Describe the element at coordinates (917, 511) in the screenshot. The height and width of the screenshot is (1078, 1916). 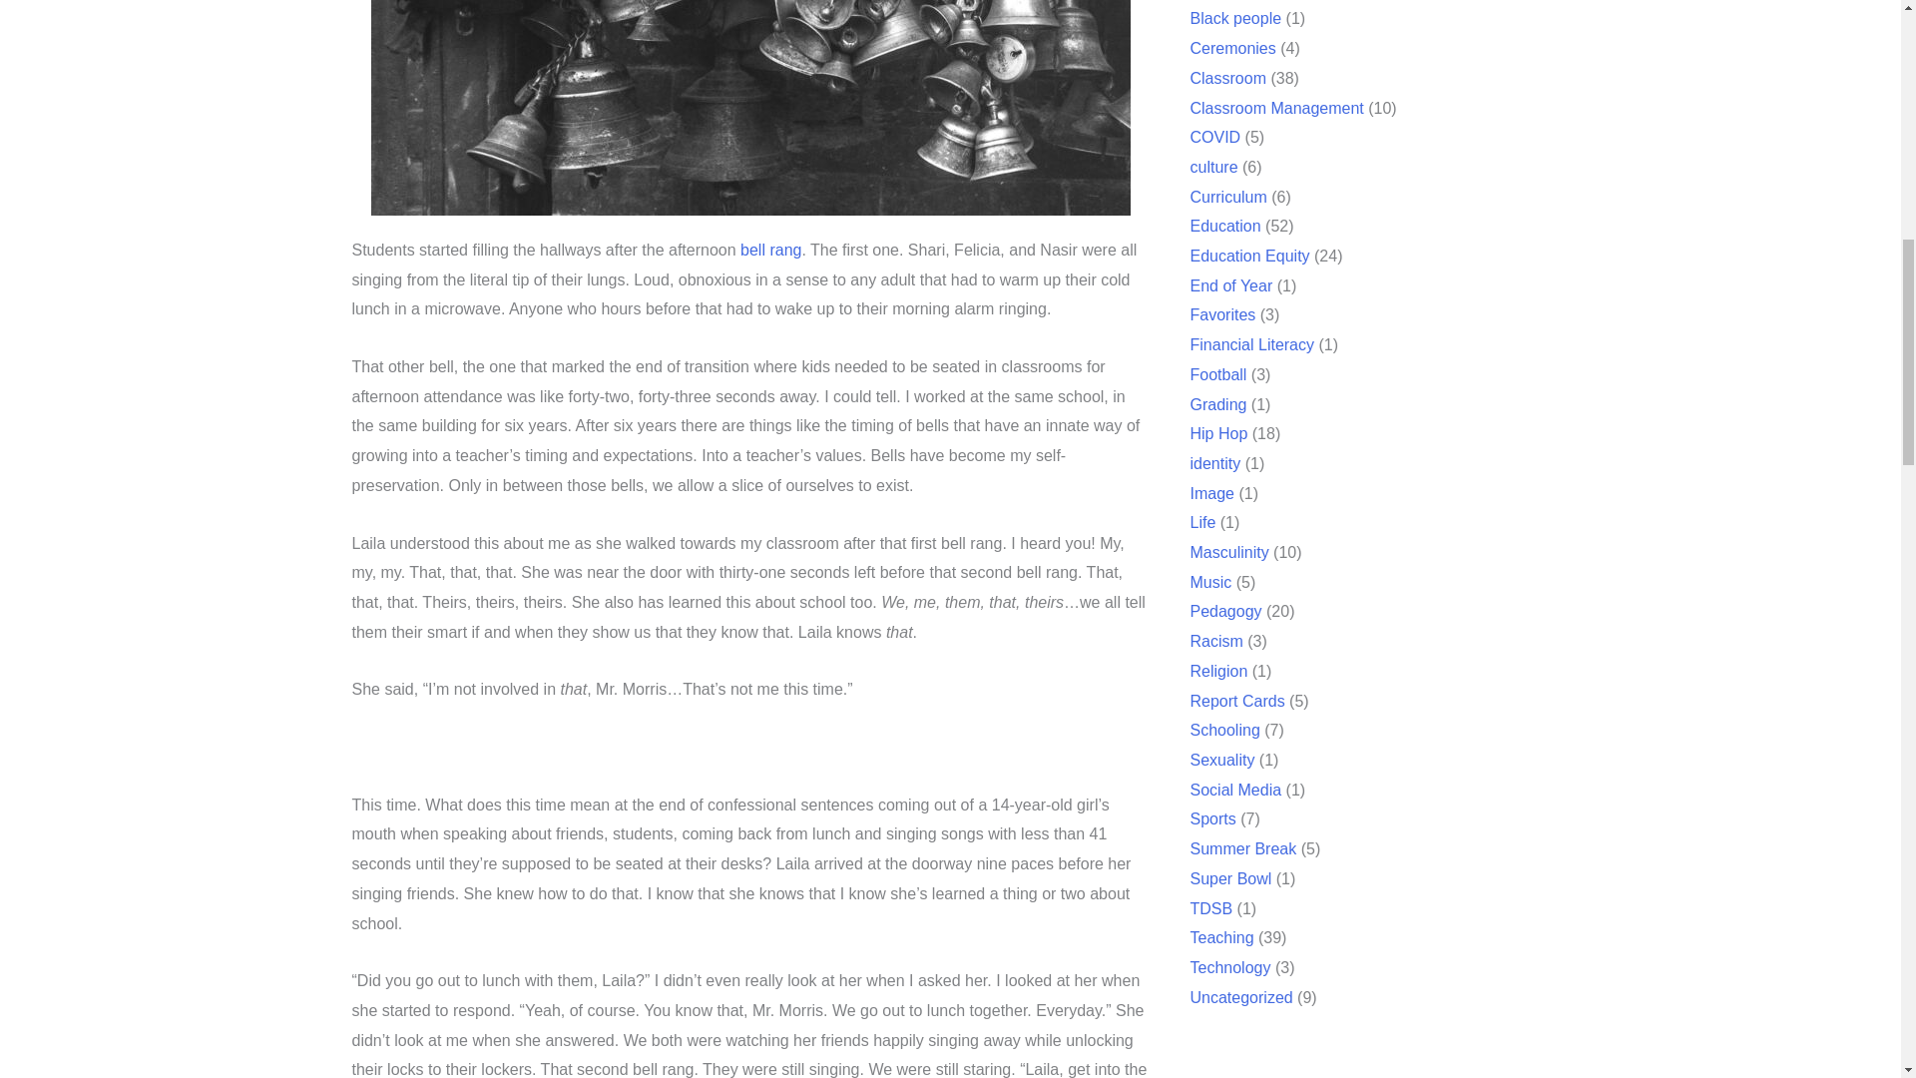
I see `SCHOOLING` at that location.